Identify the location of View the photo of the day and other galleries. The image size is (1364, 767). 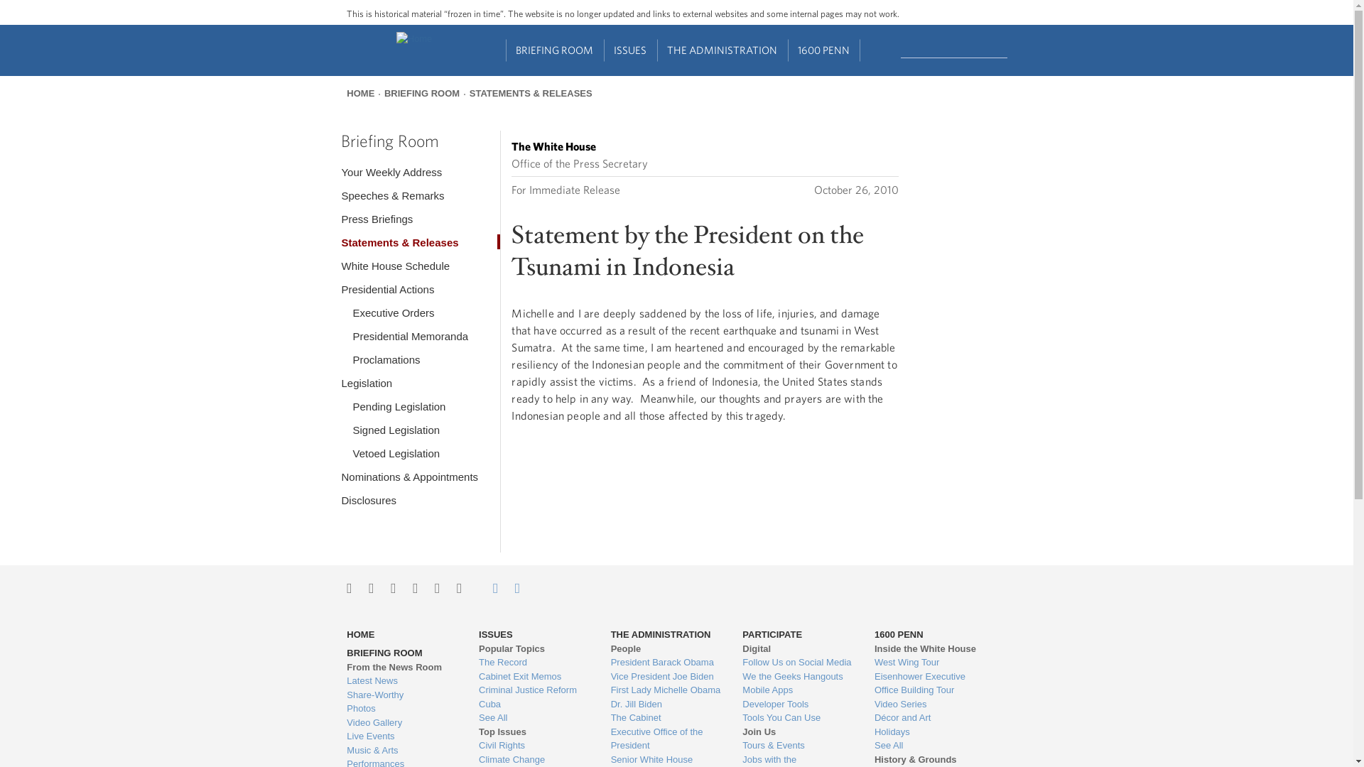
(401, 709).